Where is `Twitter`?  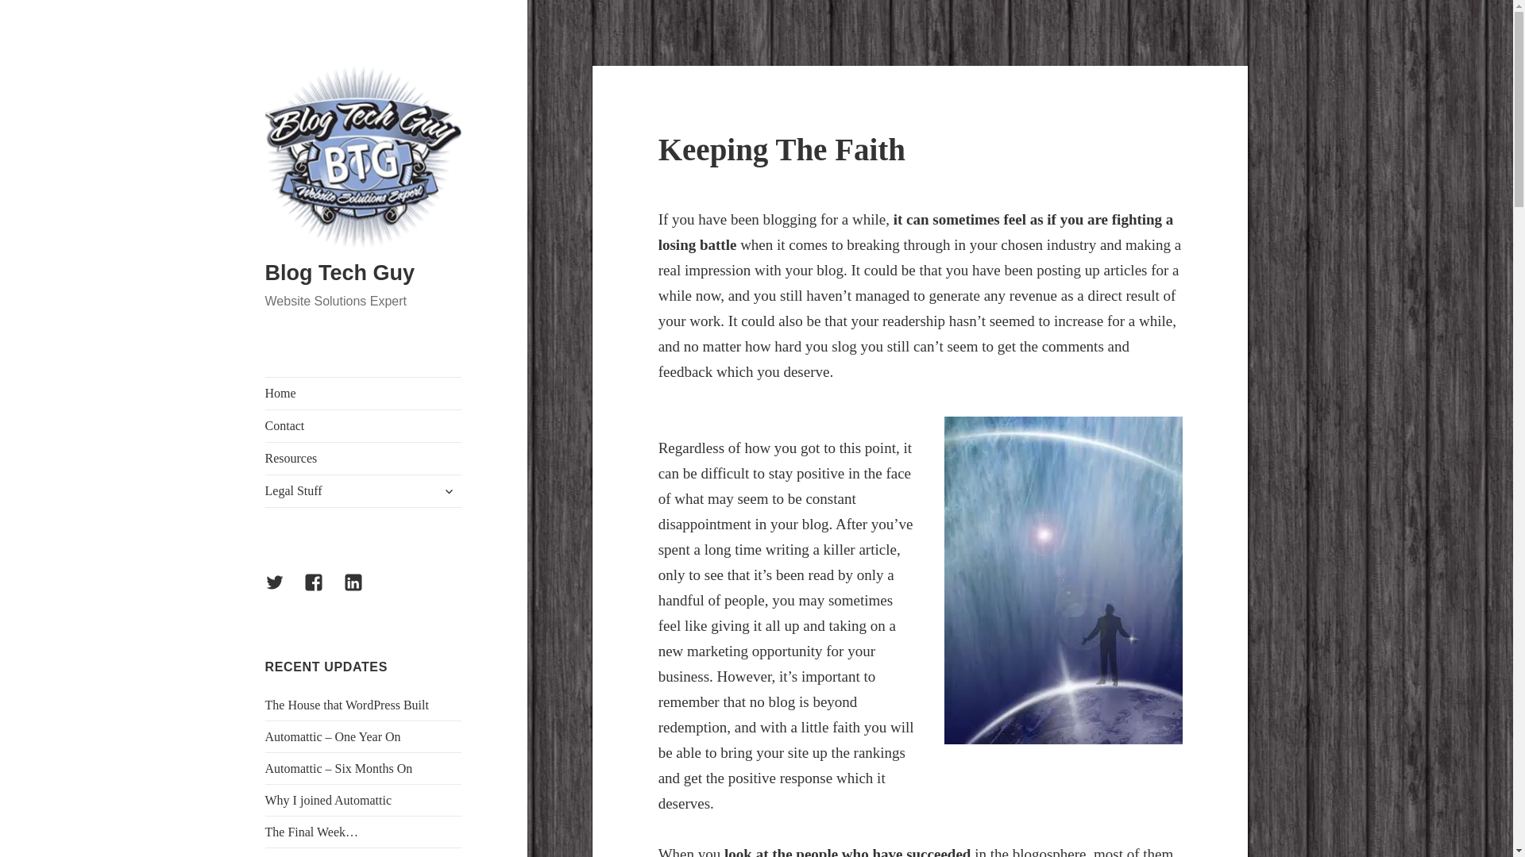 Twitter is located at coordinates (284, 592).